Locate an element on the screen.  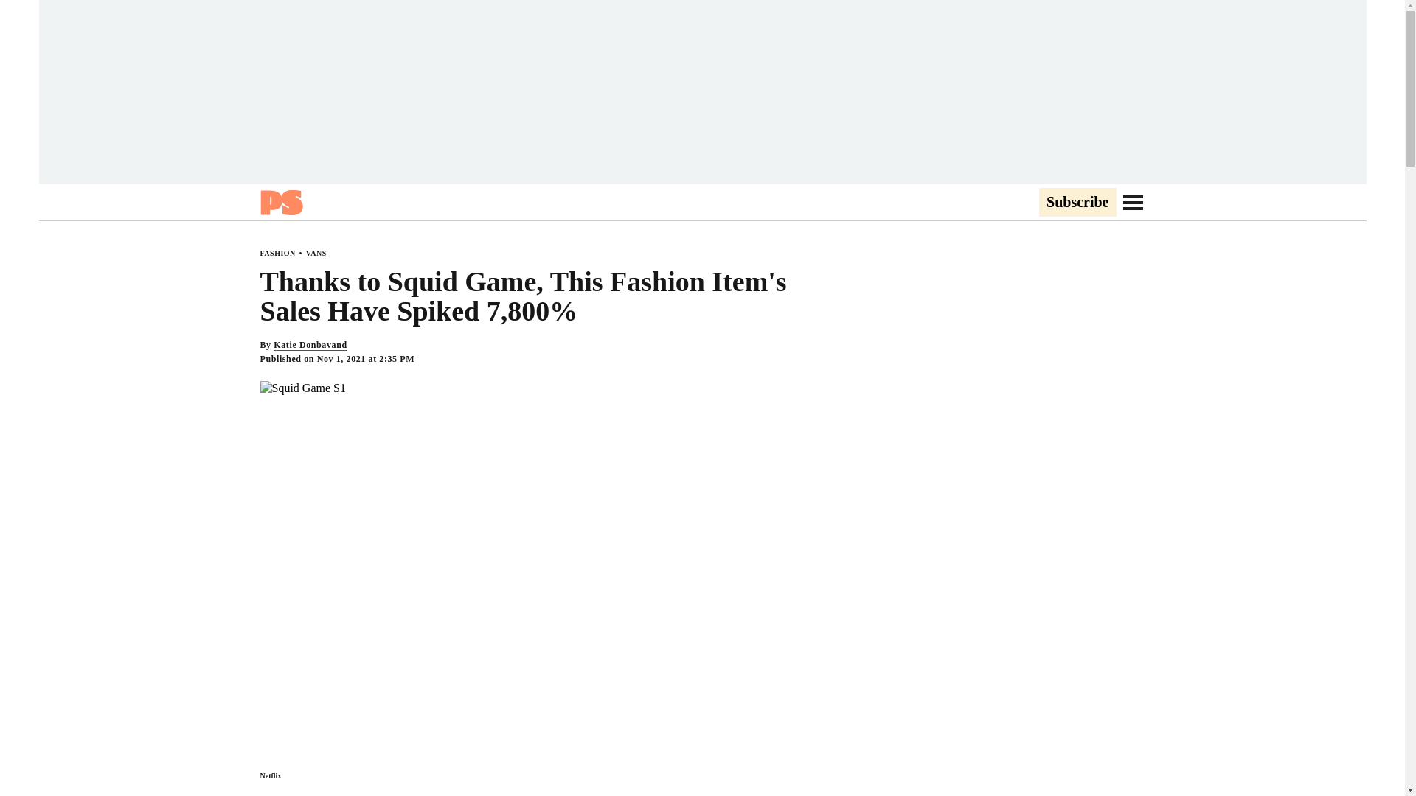
Go to Navigation is located at coordinates (1133, 202).